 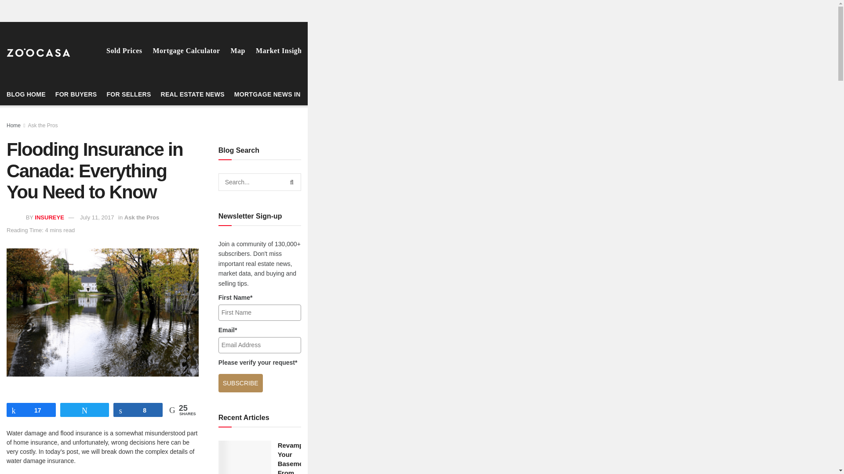 I want to click on MORTGAGE NEWS IN CANADA, so click(x=282, y=94).